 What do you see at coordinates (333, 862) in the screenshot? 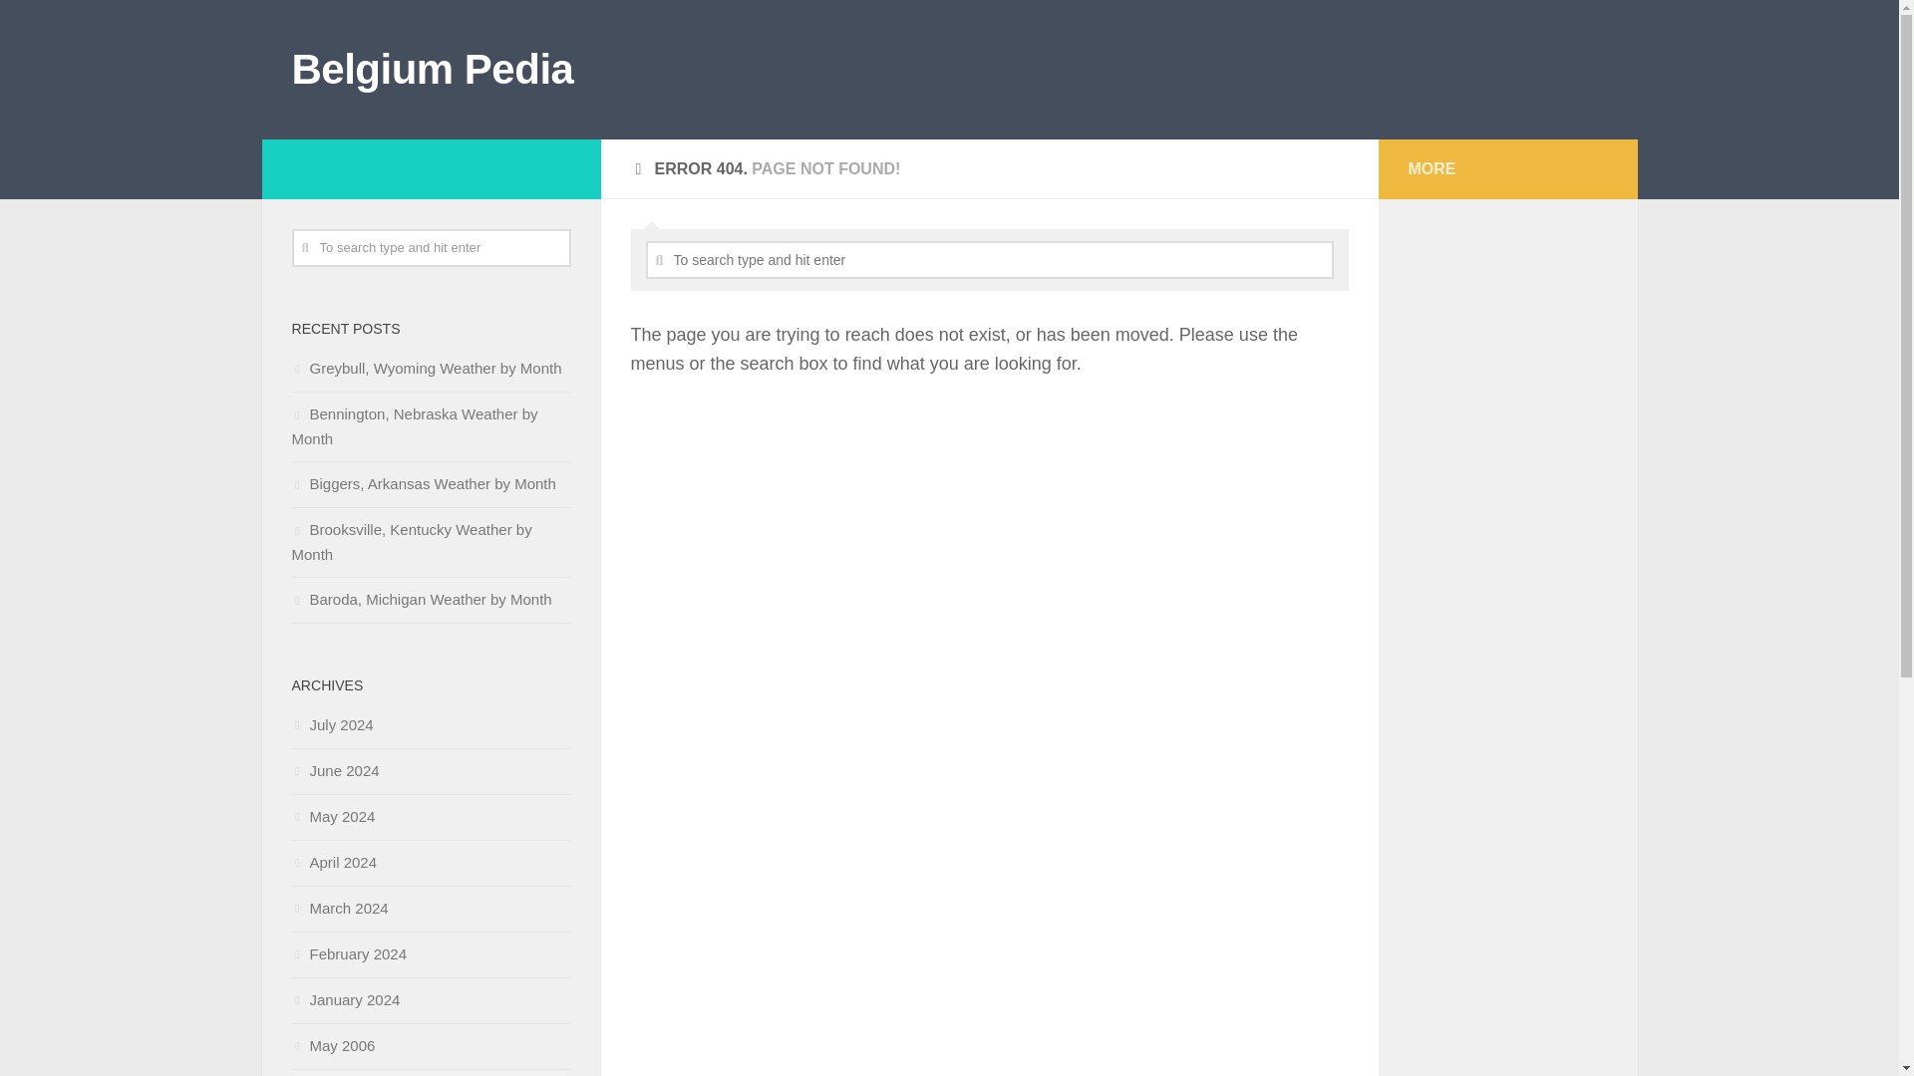
I see `April 2024` at bounding box center [333, 862].